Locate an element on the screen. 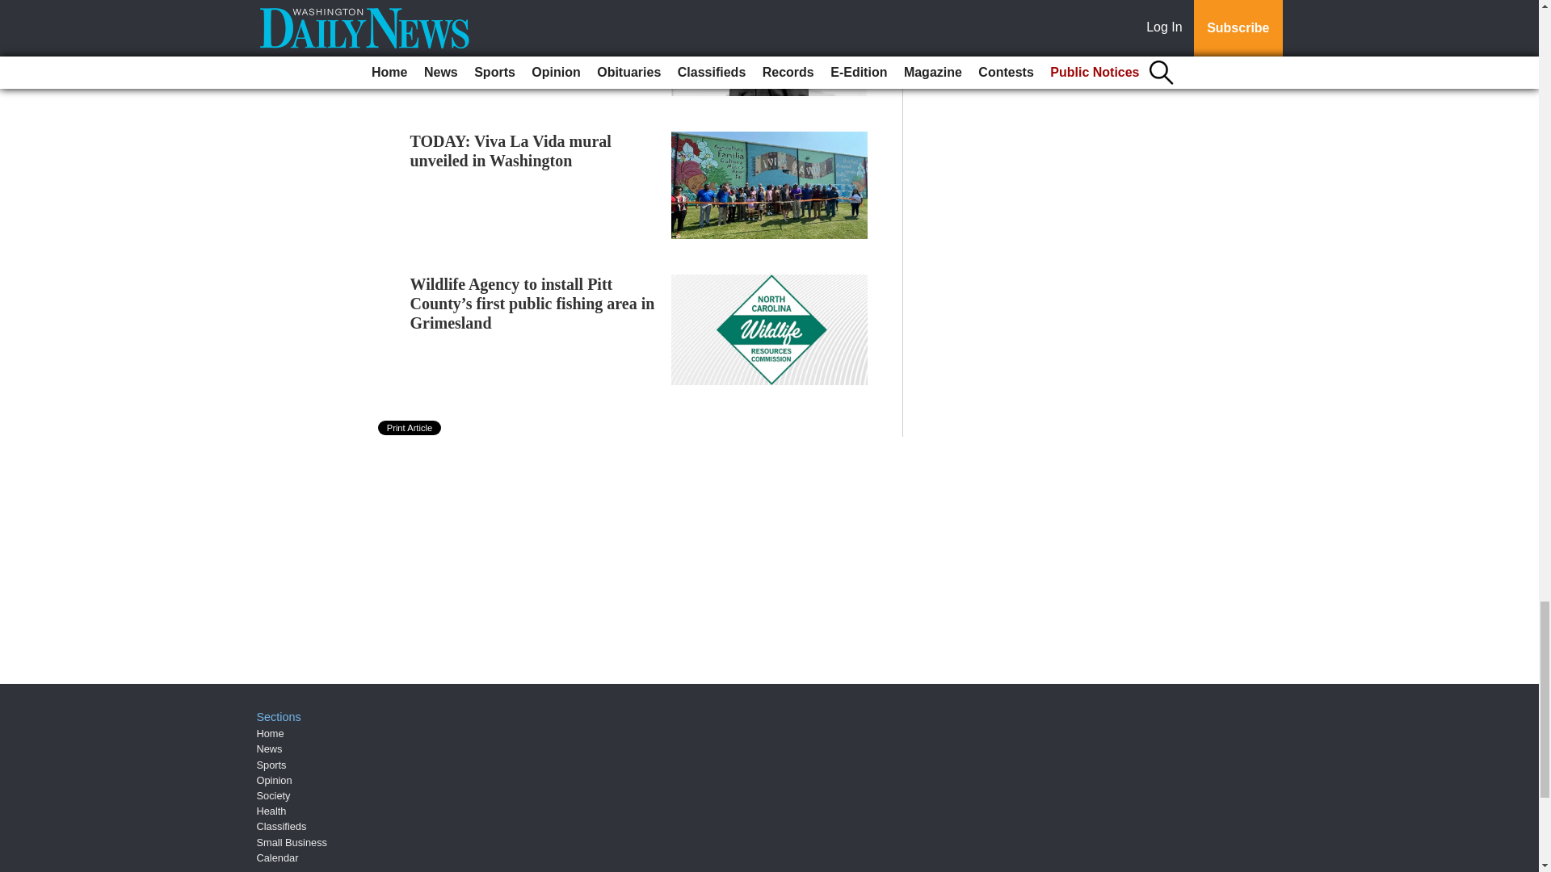 The image size is (1551, 872). Sports is located at coordinates (271, 764).